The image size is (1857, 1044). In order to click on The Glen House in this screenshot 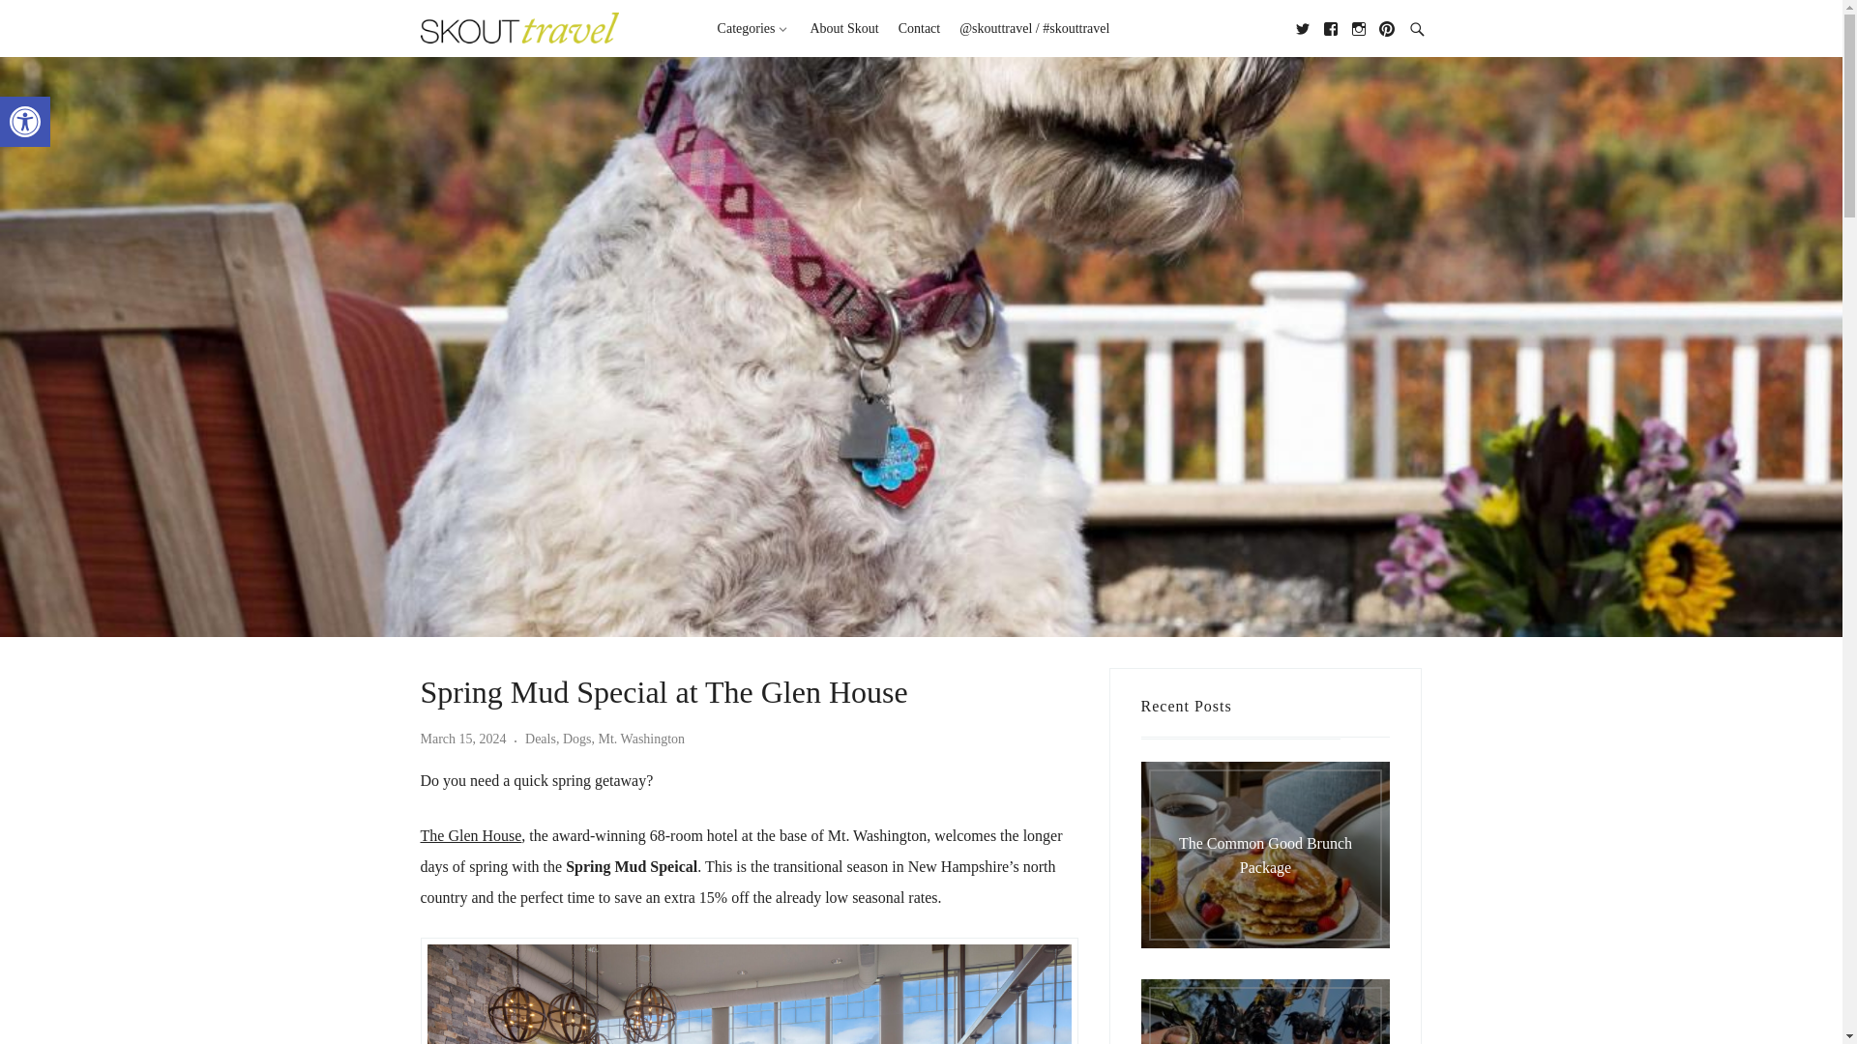, I will do `click(470, 835)`.